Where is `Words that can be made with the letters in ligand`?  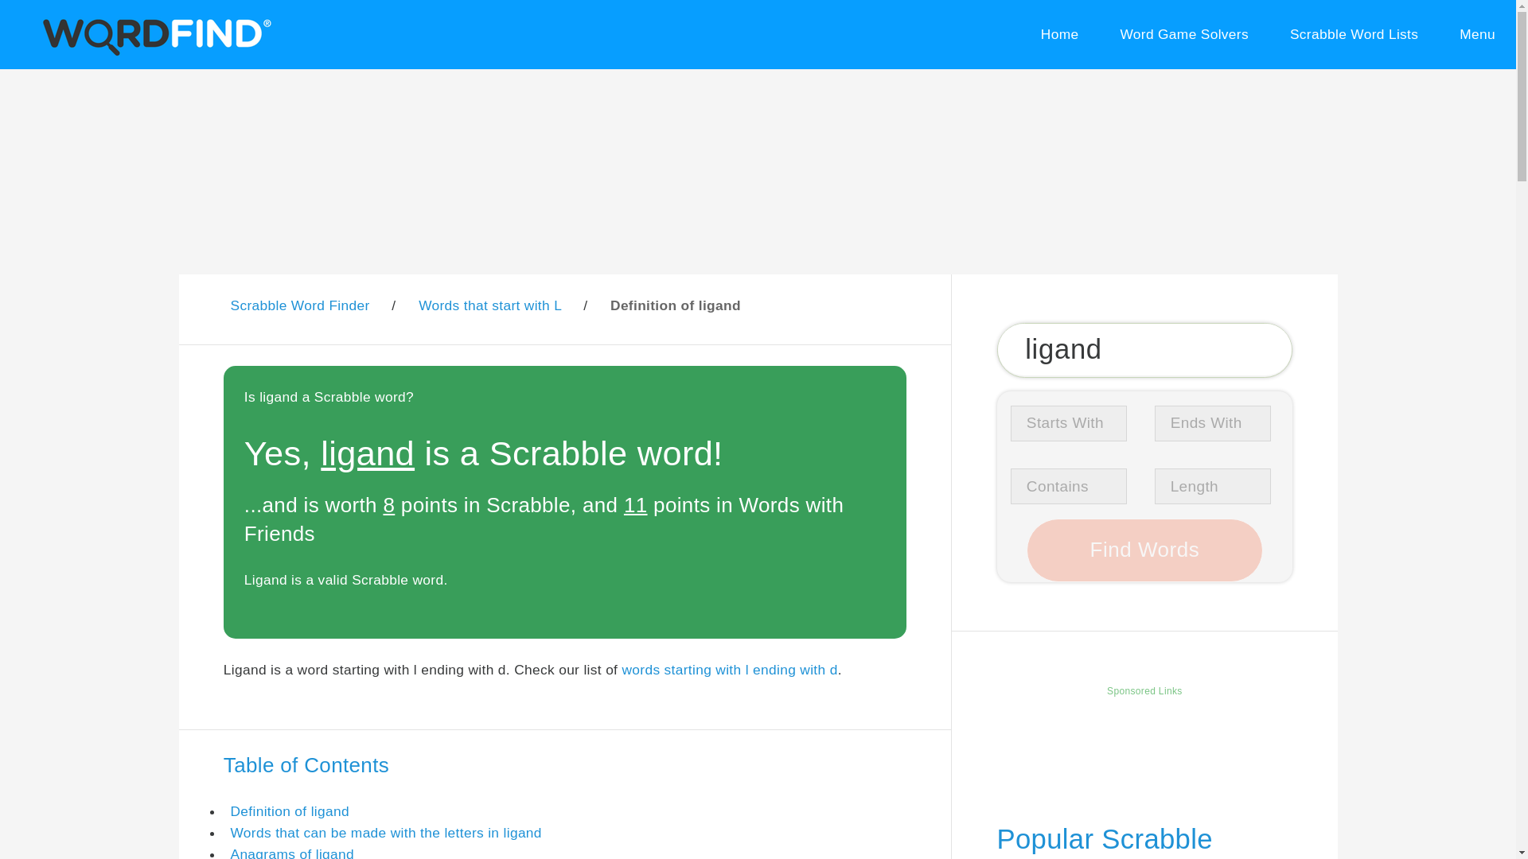
Words that can be made with the letters in ligand is located at coordinates (385, 832).